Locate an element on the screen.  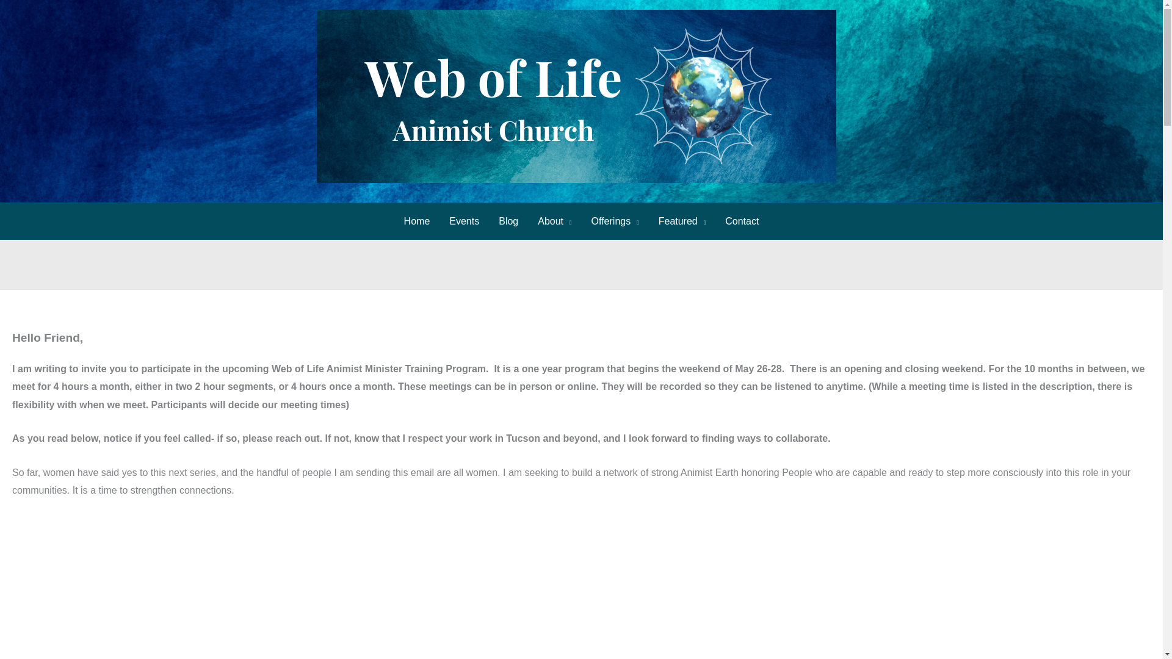
Blog is located at coordinates (508, 221).